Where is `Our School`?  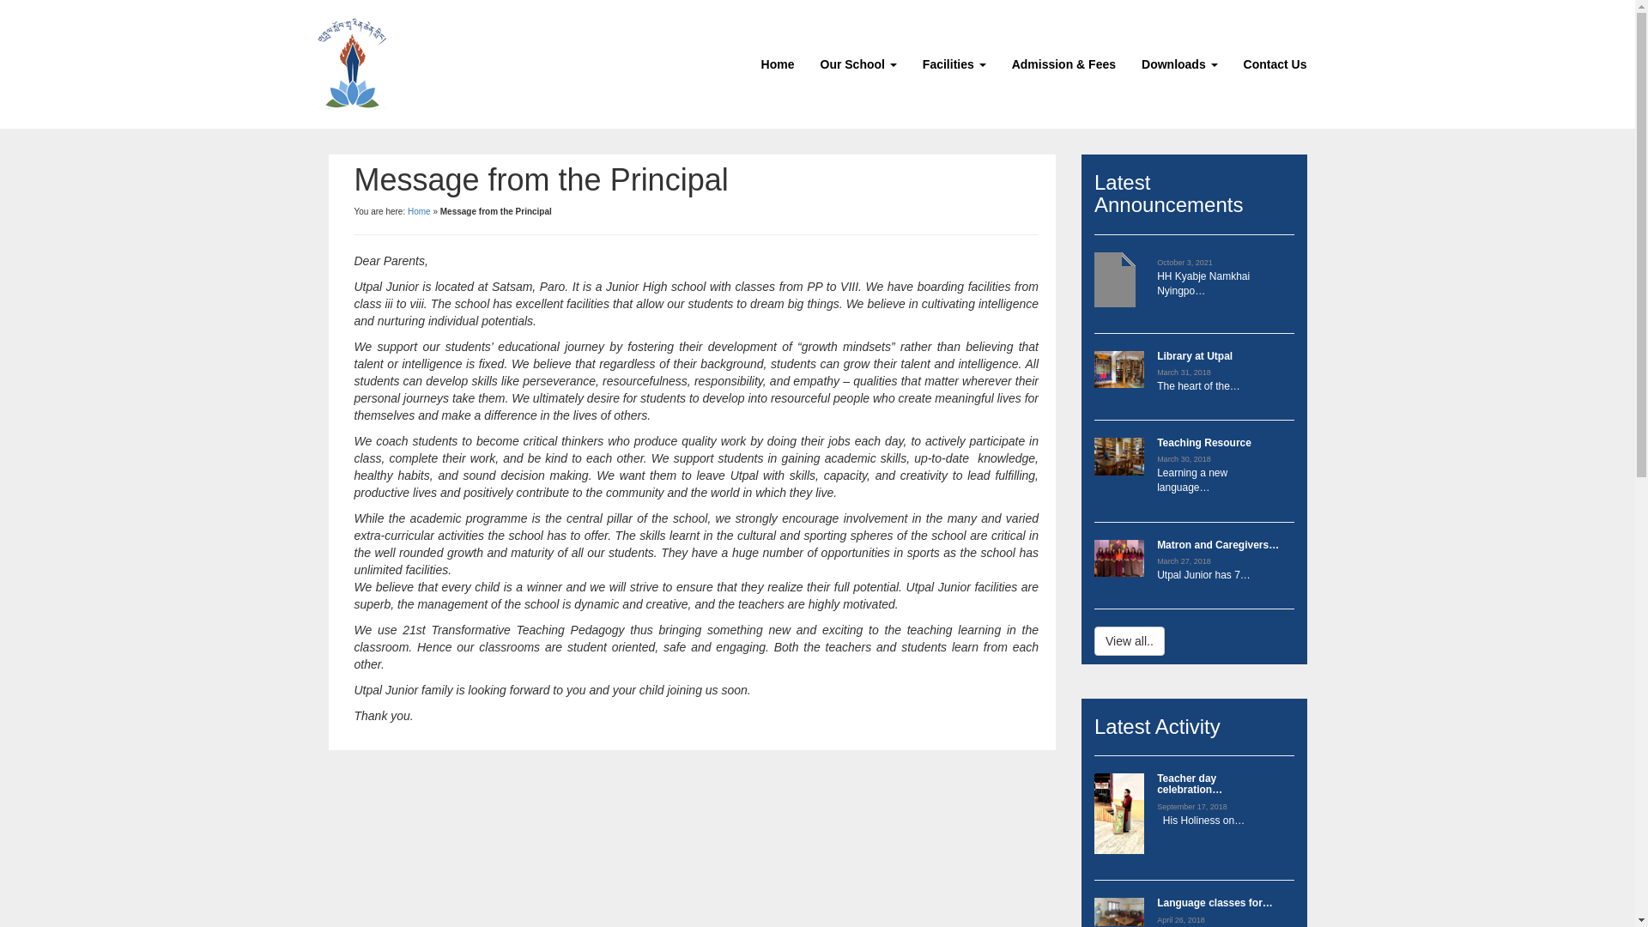 Our School is located at coordinates (858, 64).